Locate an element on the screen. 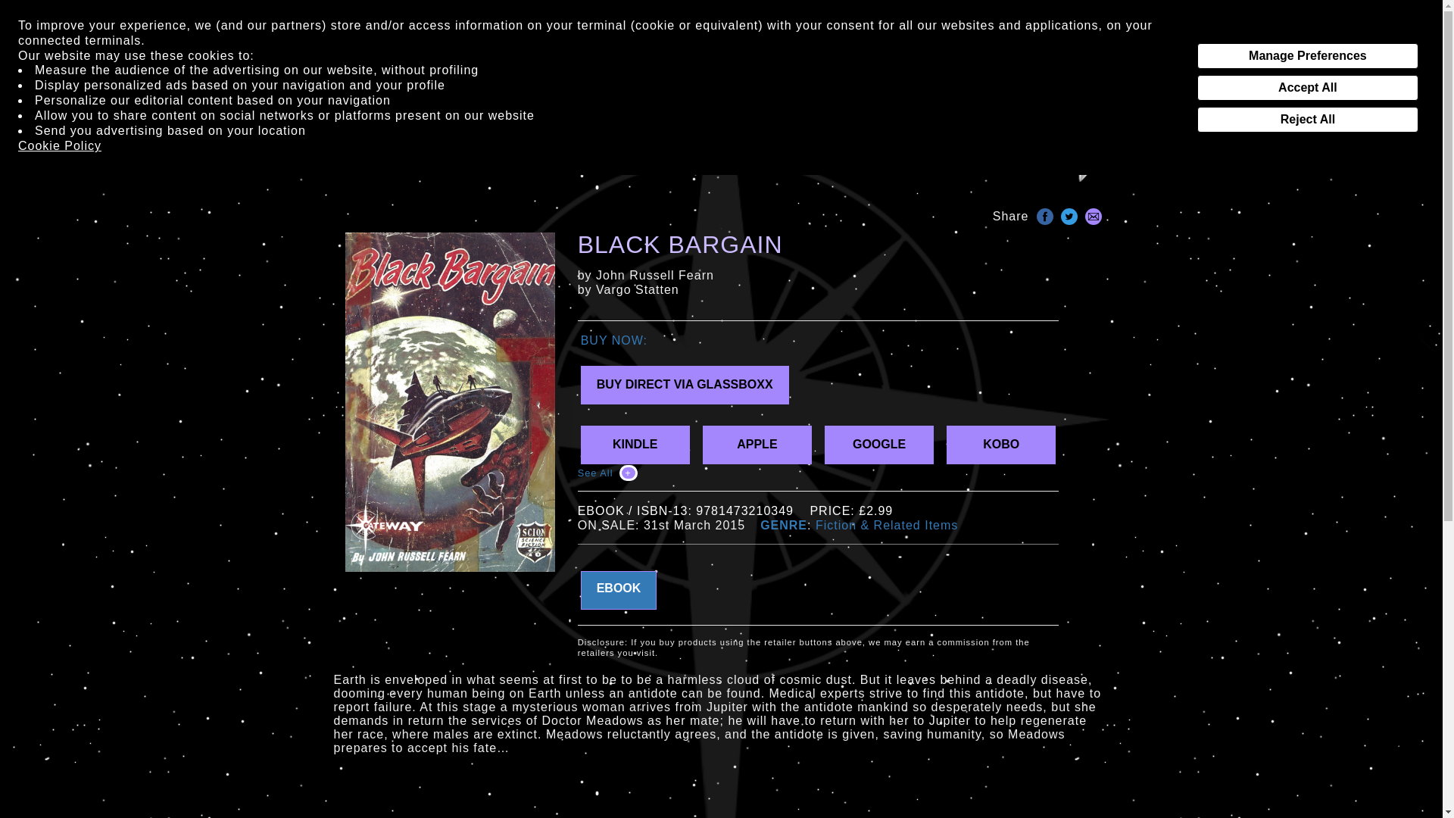 The image size is (1454, 818). BOOKS is located at coordinates (460, 157).